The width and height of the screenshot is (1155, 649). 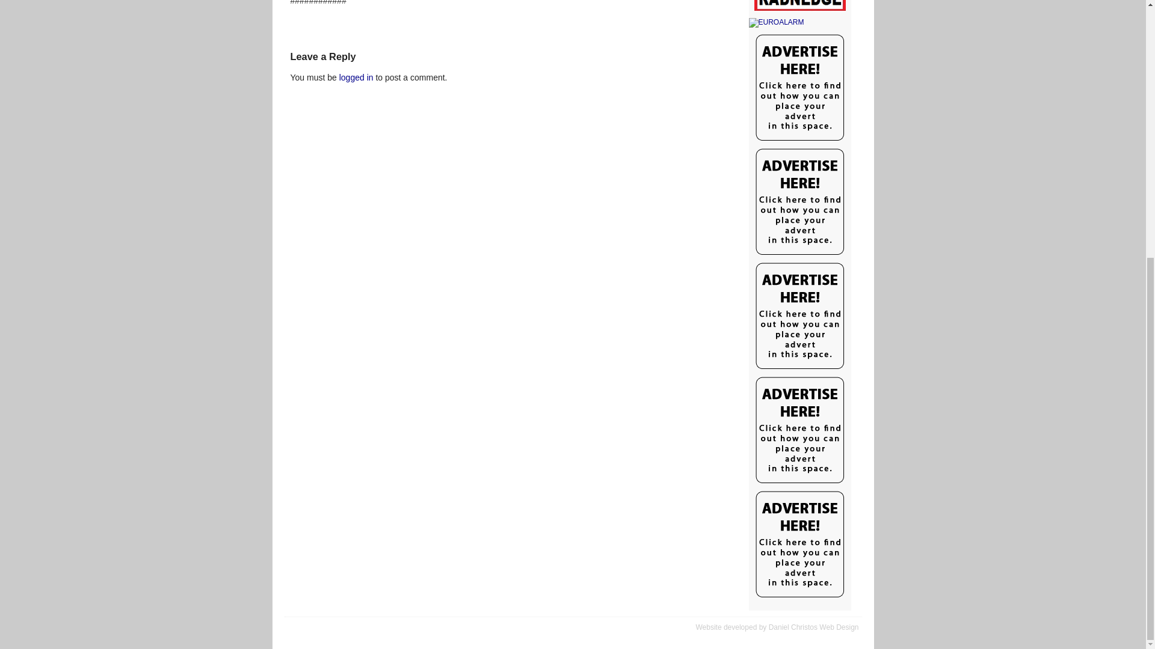 What do you see at coordinates (356, 77) in the screenshot?
I see `logged in` at bounding box center [356, 77].